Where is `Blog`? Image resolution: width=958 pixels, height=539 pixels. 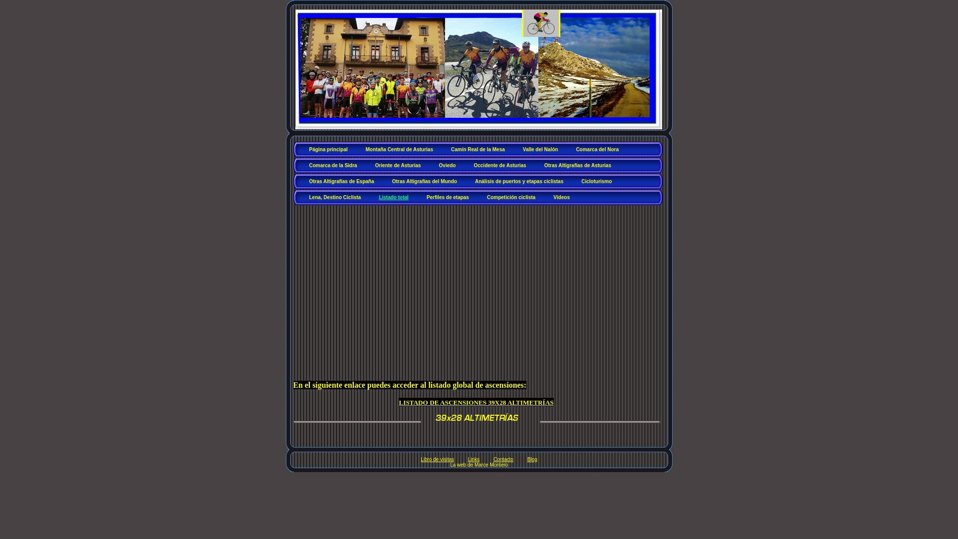 Blog is located at coordinates (532, 459).